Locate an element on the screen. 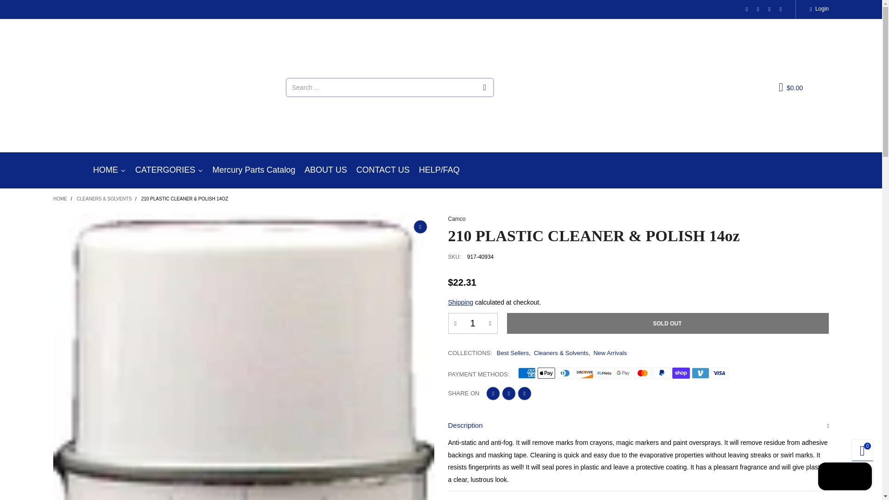  CATERGORIES is located at coordinates (169, 170).